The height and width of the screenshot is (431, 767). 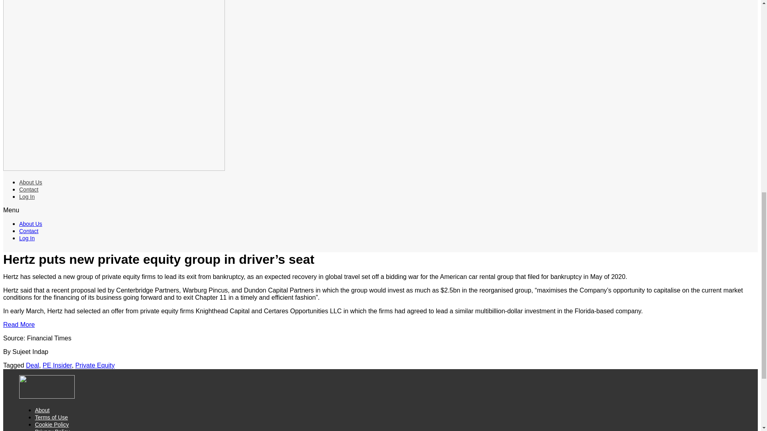 What do you see at coordinates (32, 366) in the screenshot?
I see `Deal` at bounding box center [32, 366].